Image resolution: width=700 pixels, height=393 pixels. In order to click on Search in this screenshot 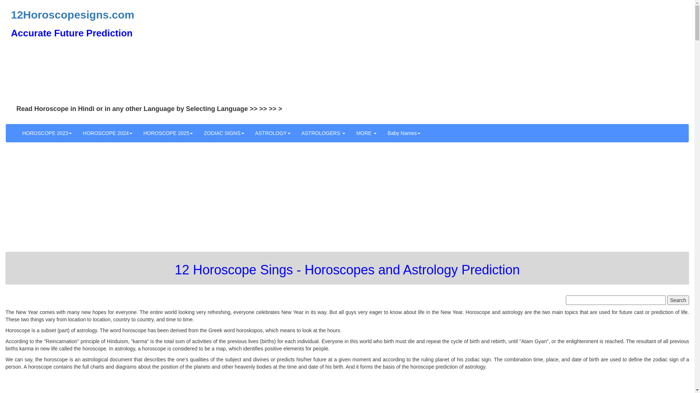, I will do `click(678, 300)`.